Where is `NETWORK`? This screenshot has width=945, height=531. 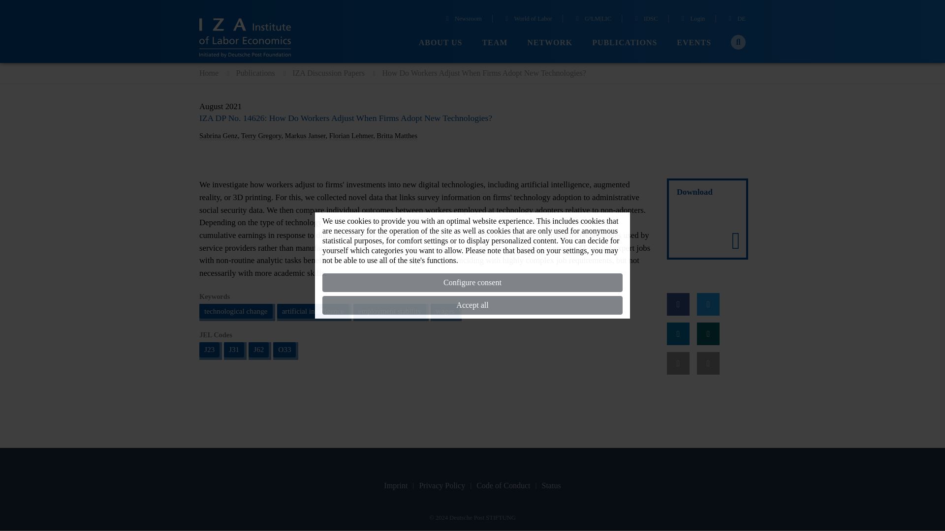
NETWORK is located at coordinates (550, 43).